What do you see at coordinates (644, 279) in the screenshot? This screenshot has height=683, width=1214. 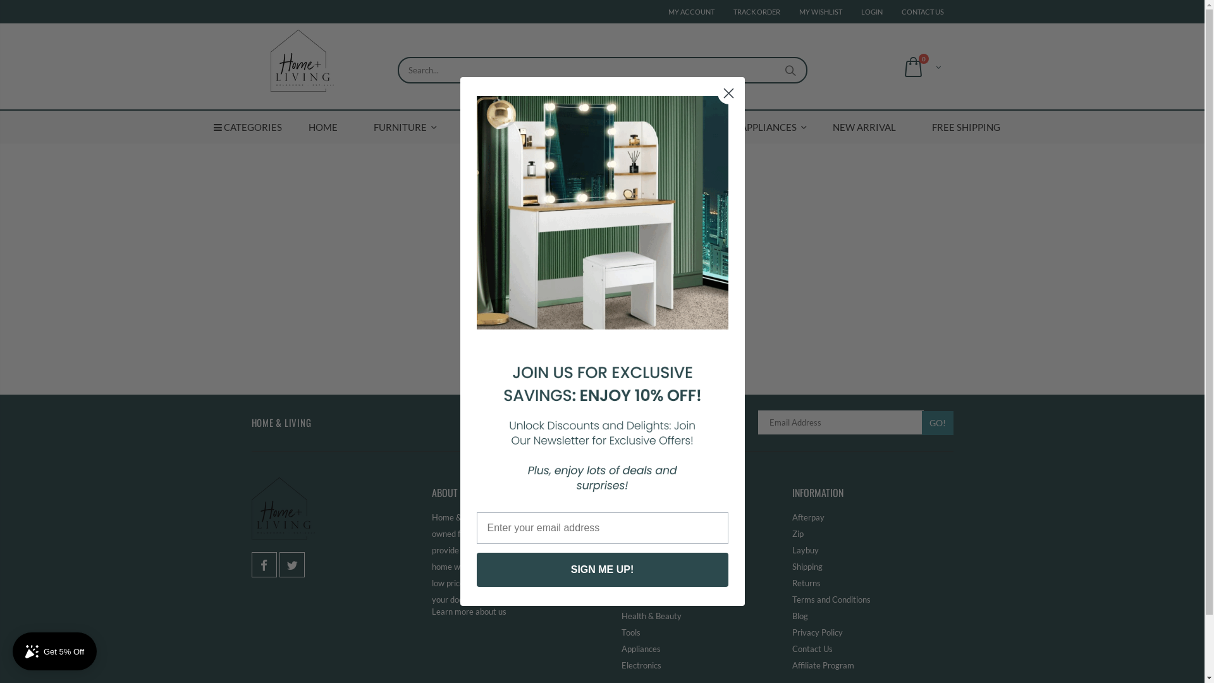 I see `here` at bounding box center [644, 279].